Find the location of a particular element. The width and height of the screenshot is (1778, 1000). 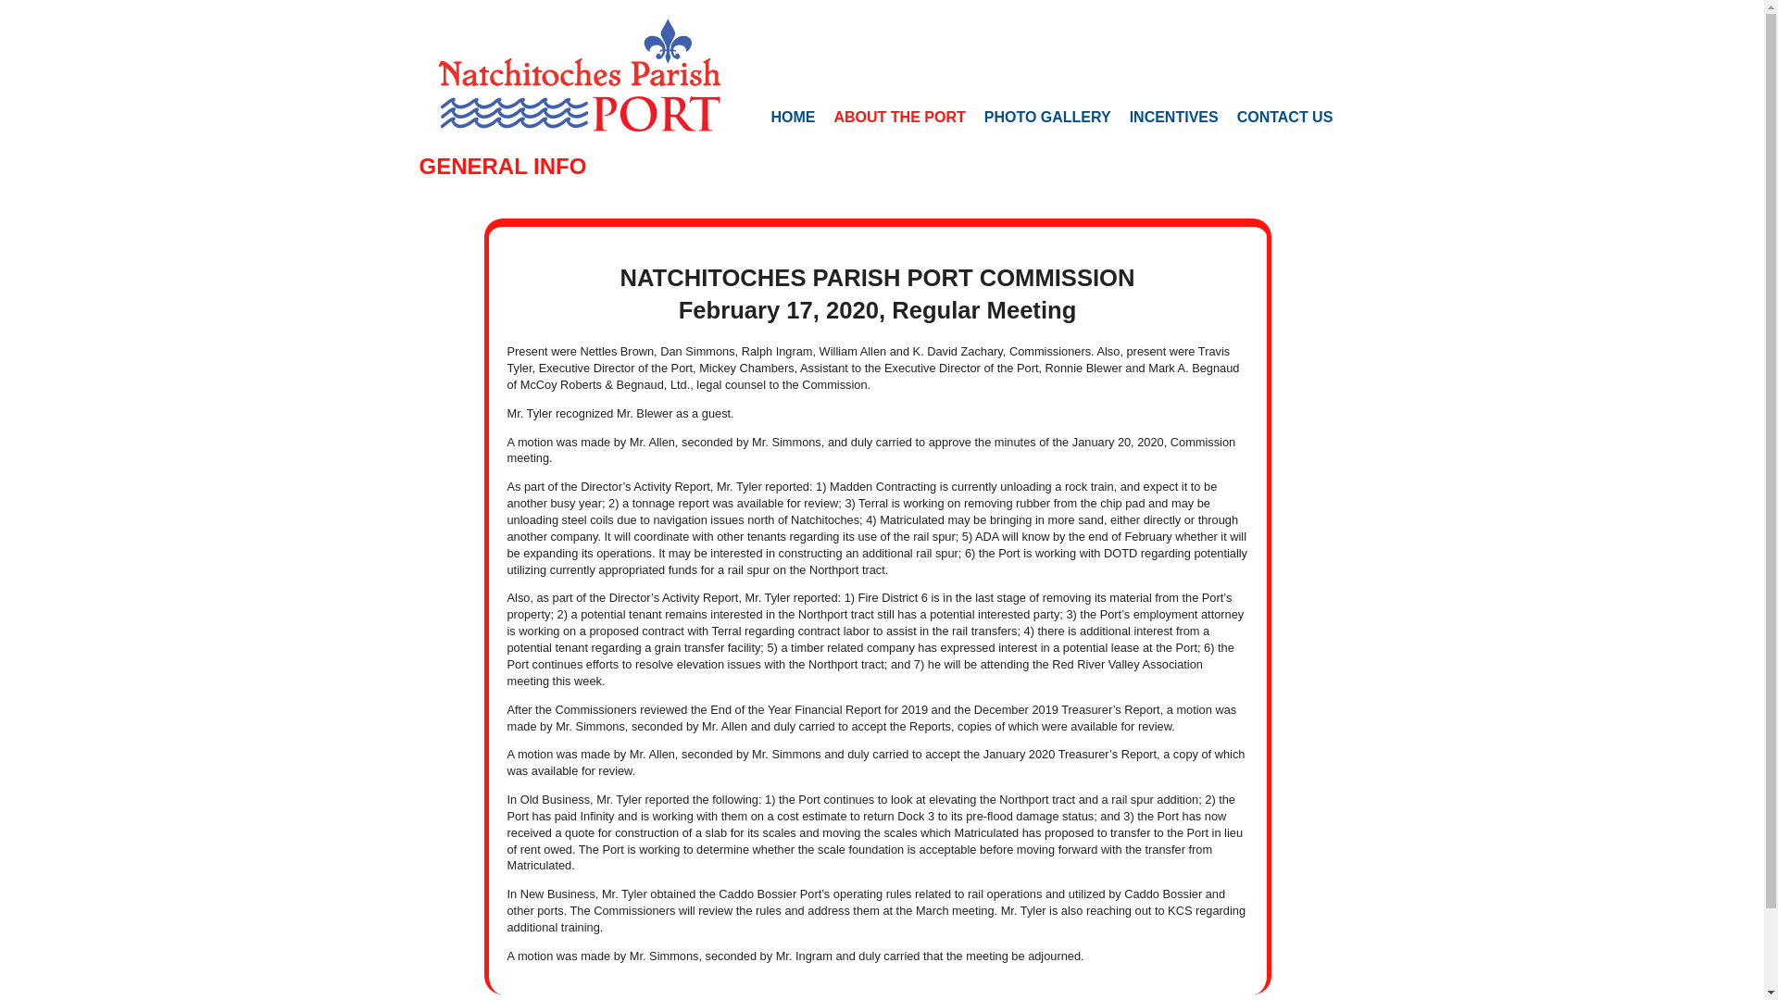

ABOUT THE PORT is located at coordinates (899, 117).